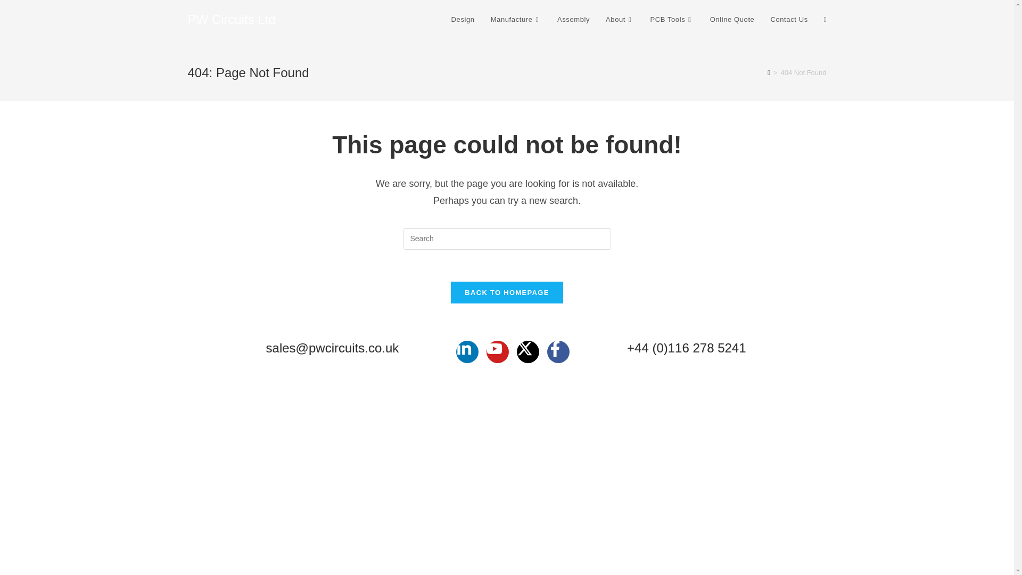 The width and height of the screenshot is (1022, 575). I want to click on Design, so click(463, 20).